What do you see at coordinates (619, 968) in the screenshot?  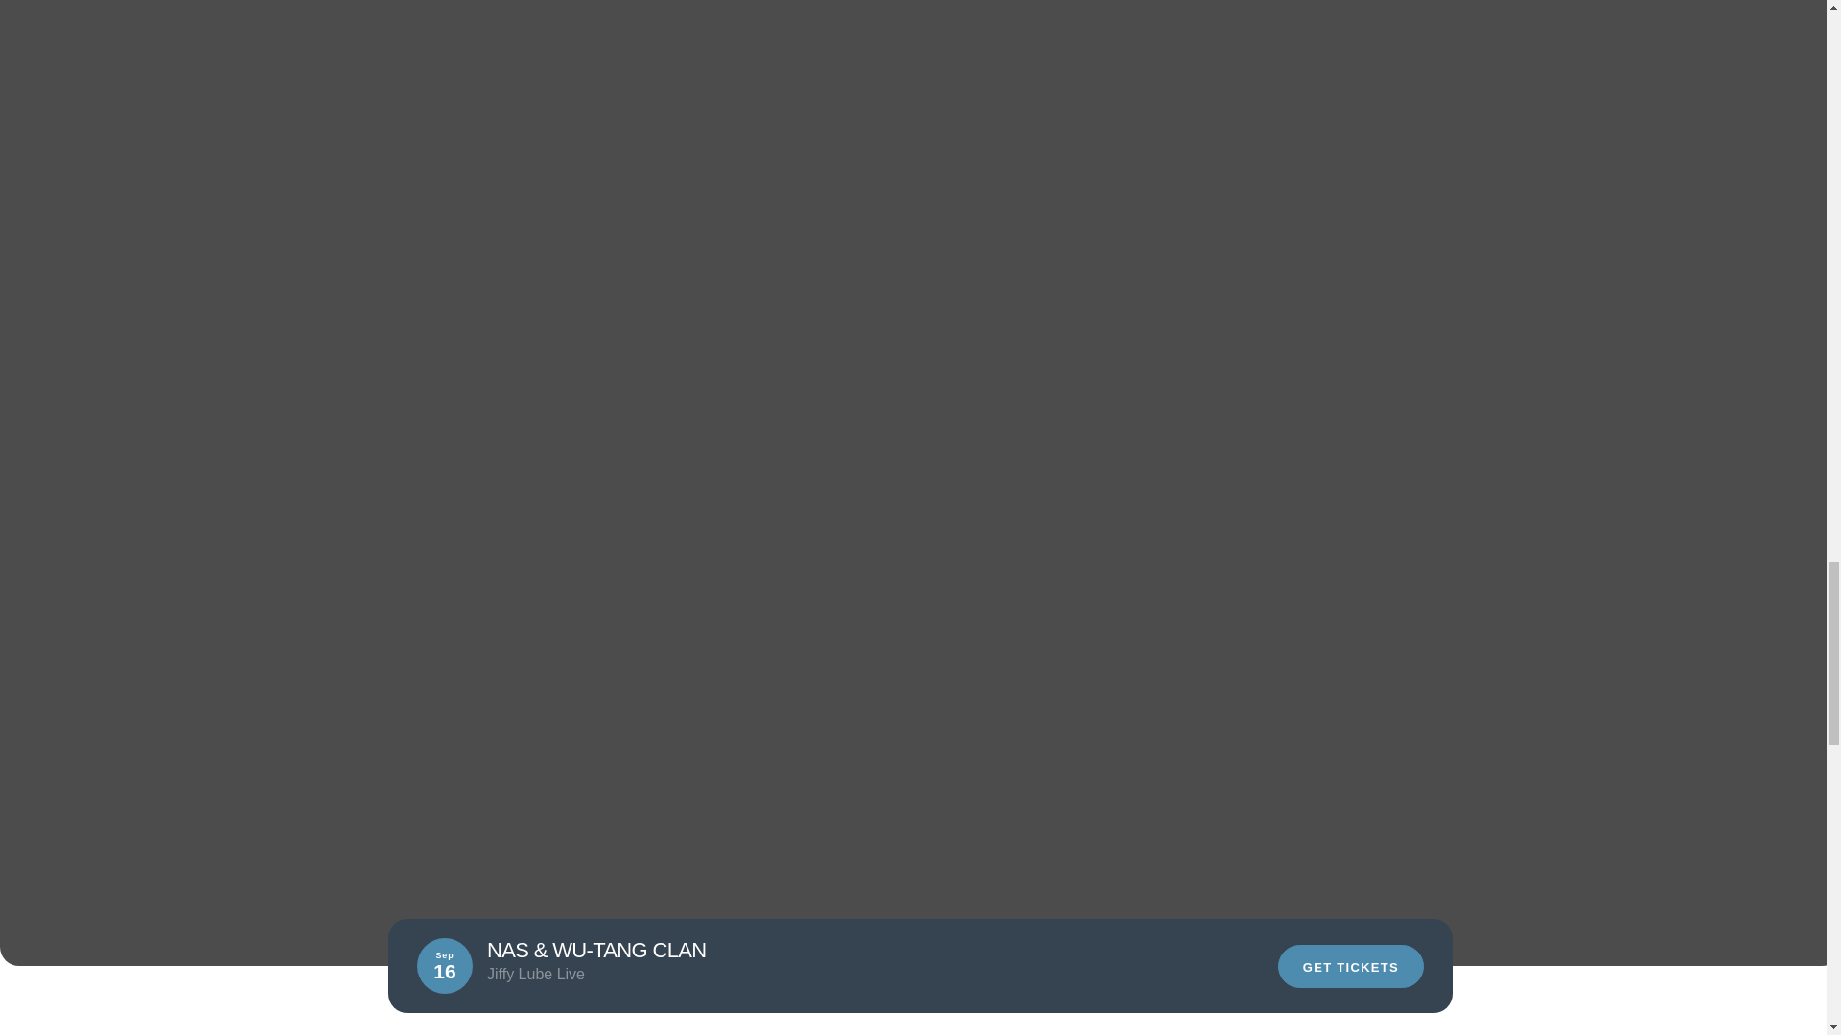 I see `2022` at bounding box center [619, 968].